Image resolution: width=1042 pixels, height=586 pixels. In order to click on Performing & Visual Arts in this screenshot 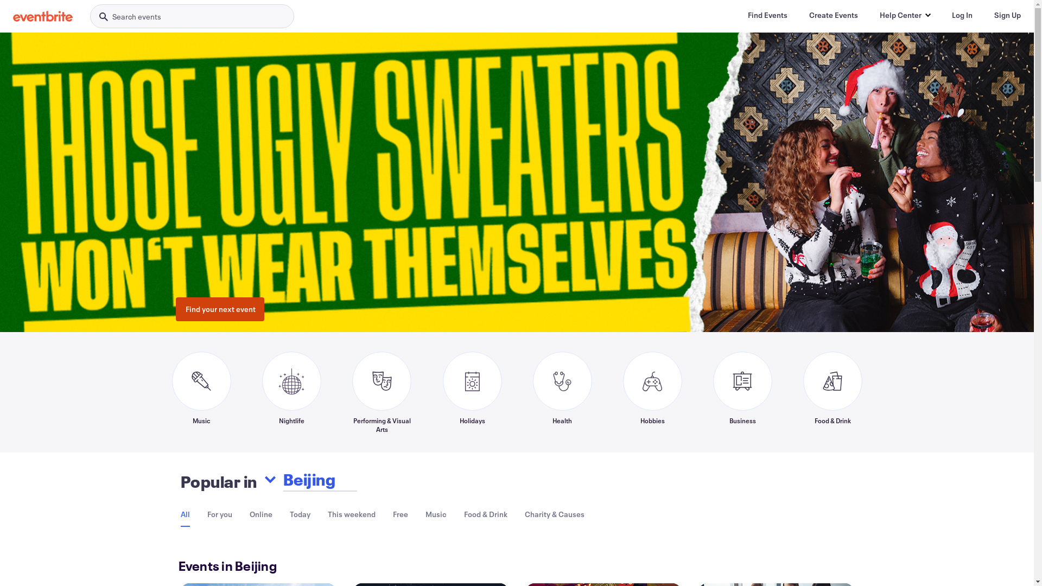, I will do `click(382, 392)`.